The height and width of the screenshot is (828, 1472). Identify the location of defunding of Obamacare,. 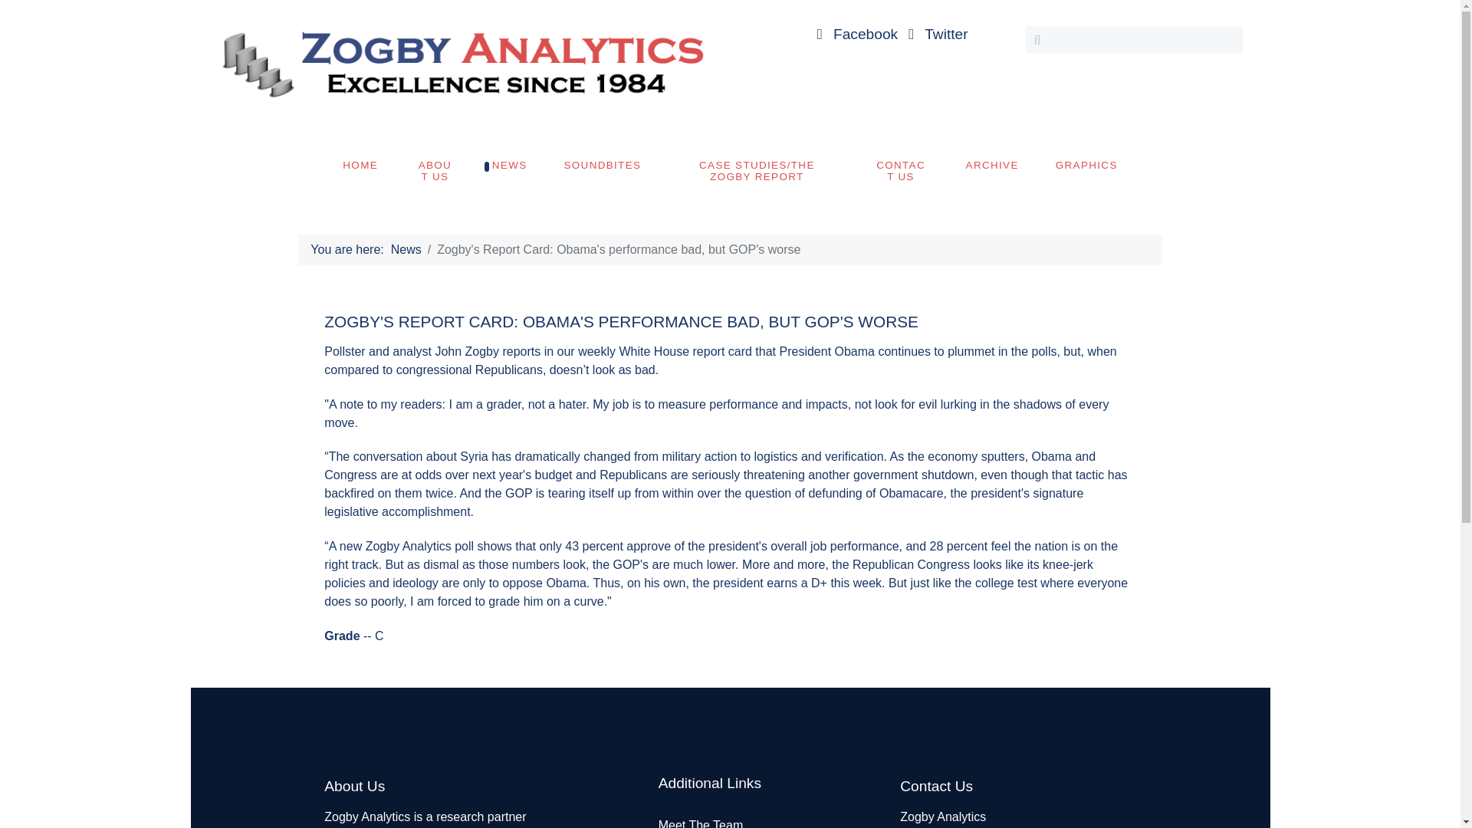
(877, 494).